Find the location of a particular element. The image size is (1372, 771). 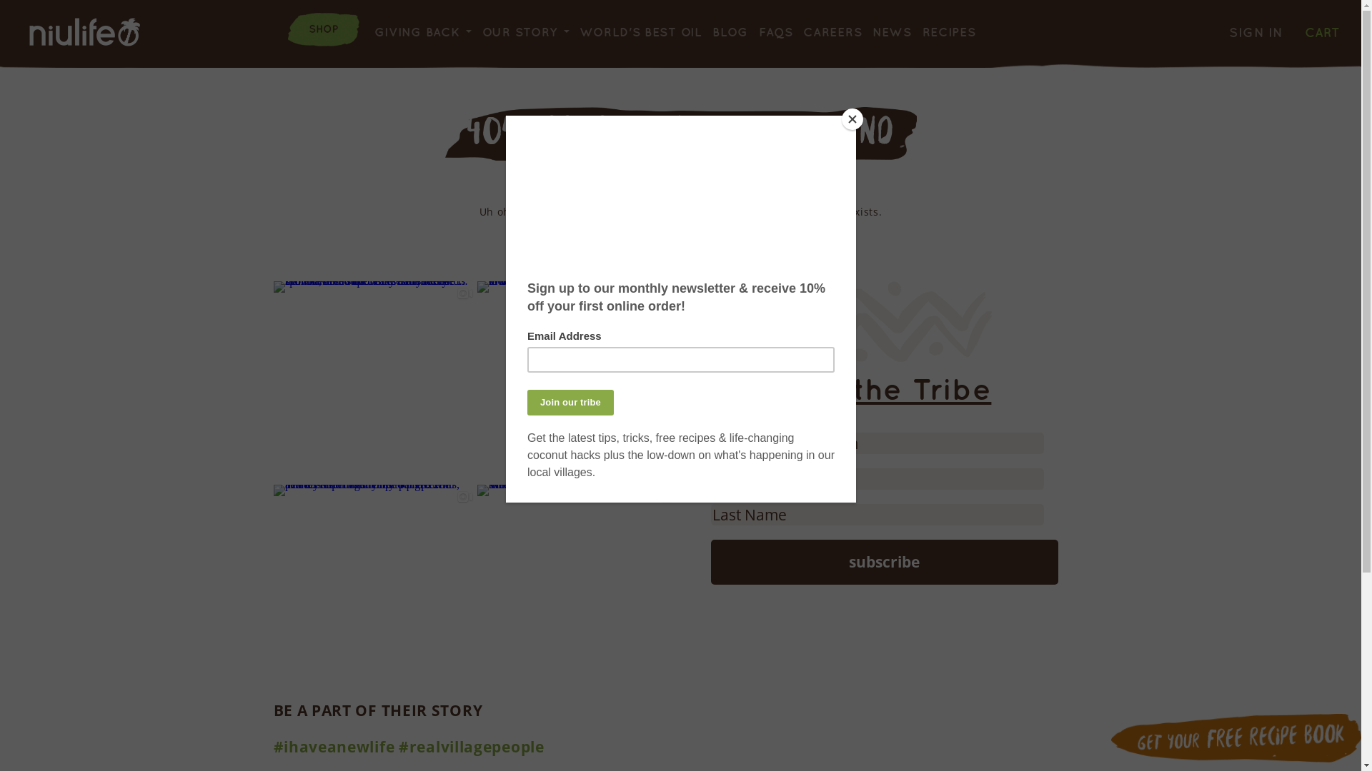

CAREERS is located at coordinates (832, 31).